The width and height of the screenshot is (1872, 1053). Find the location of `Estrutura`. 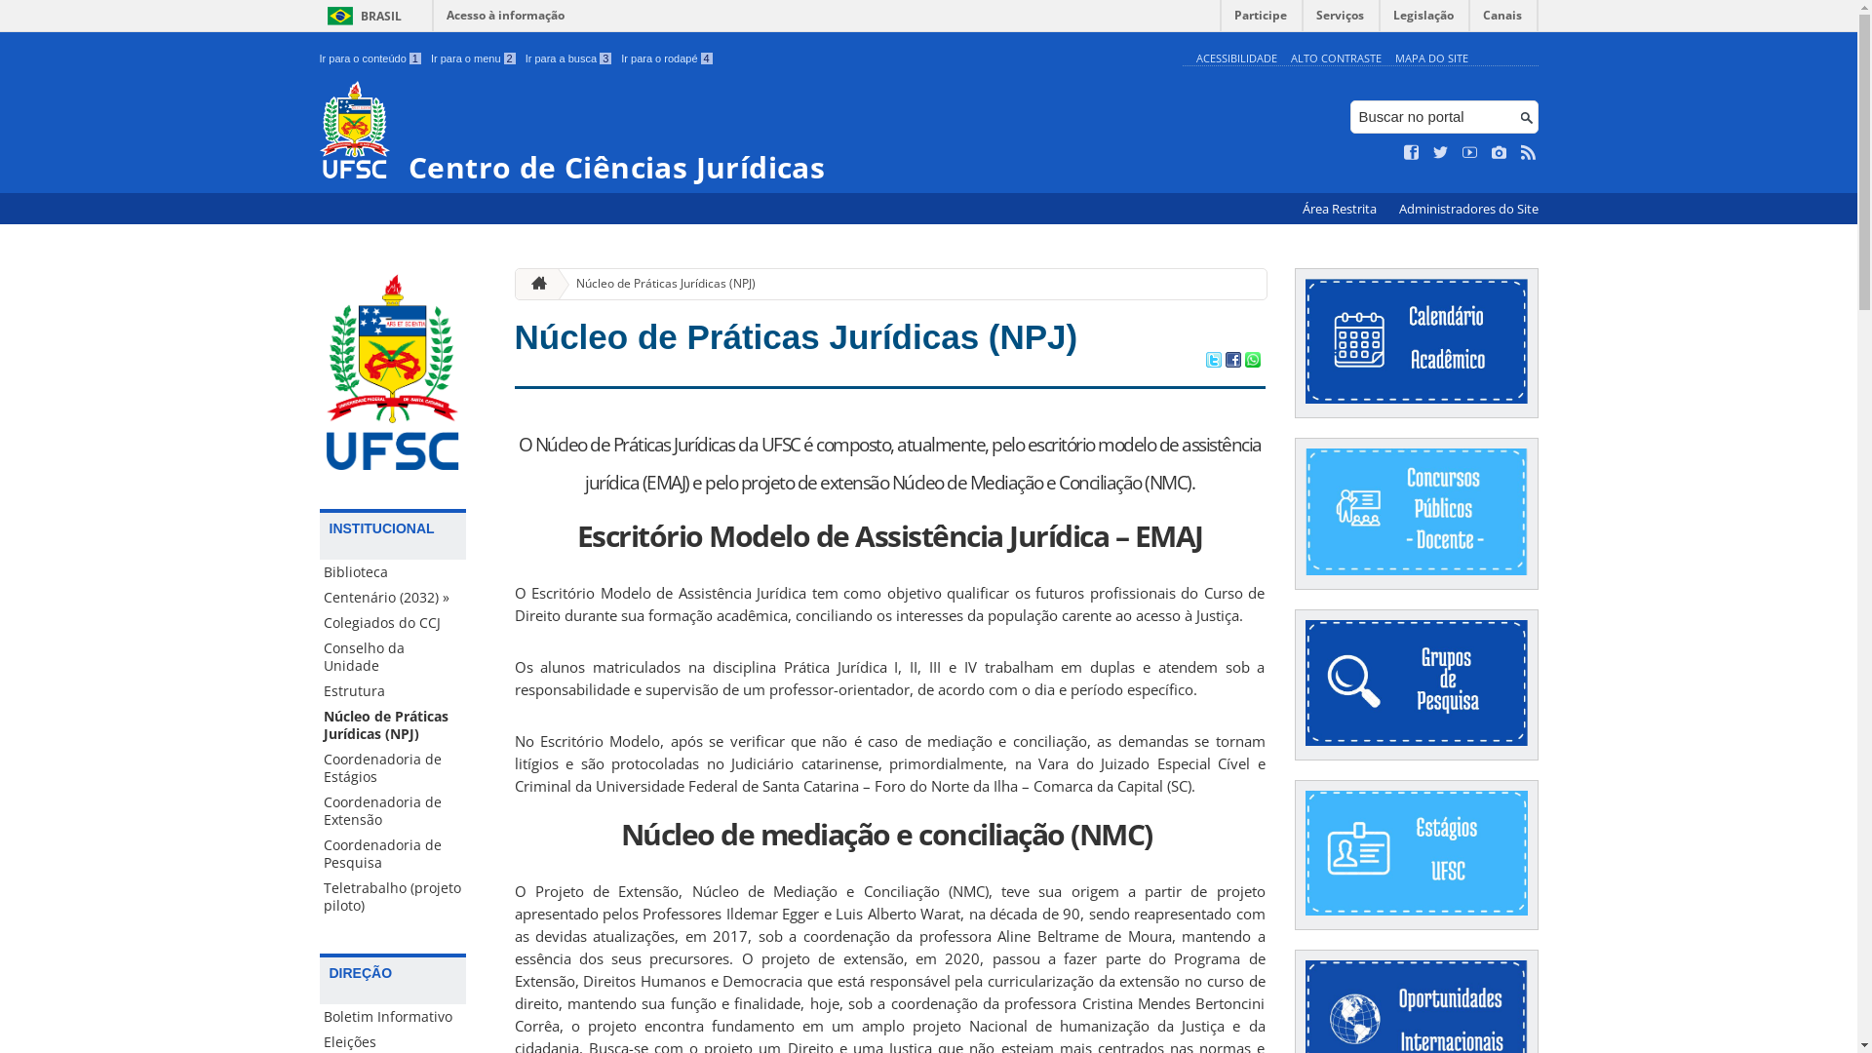

Estrutura is located at coordinates (393, 691).